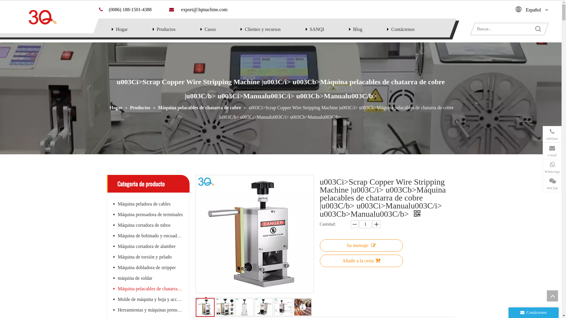  I want to click on Hogar, so click(117, 107).